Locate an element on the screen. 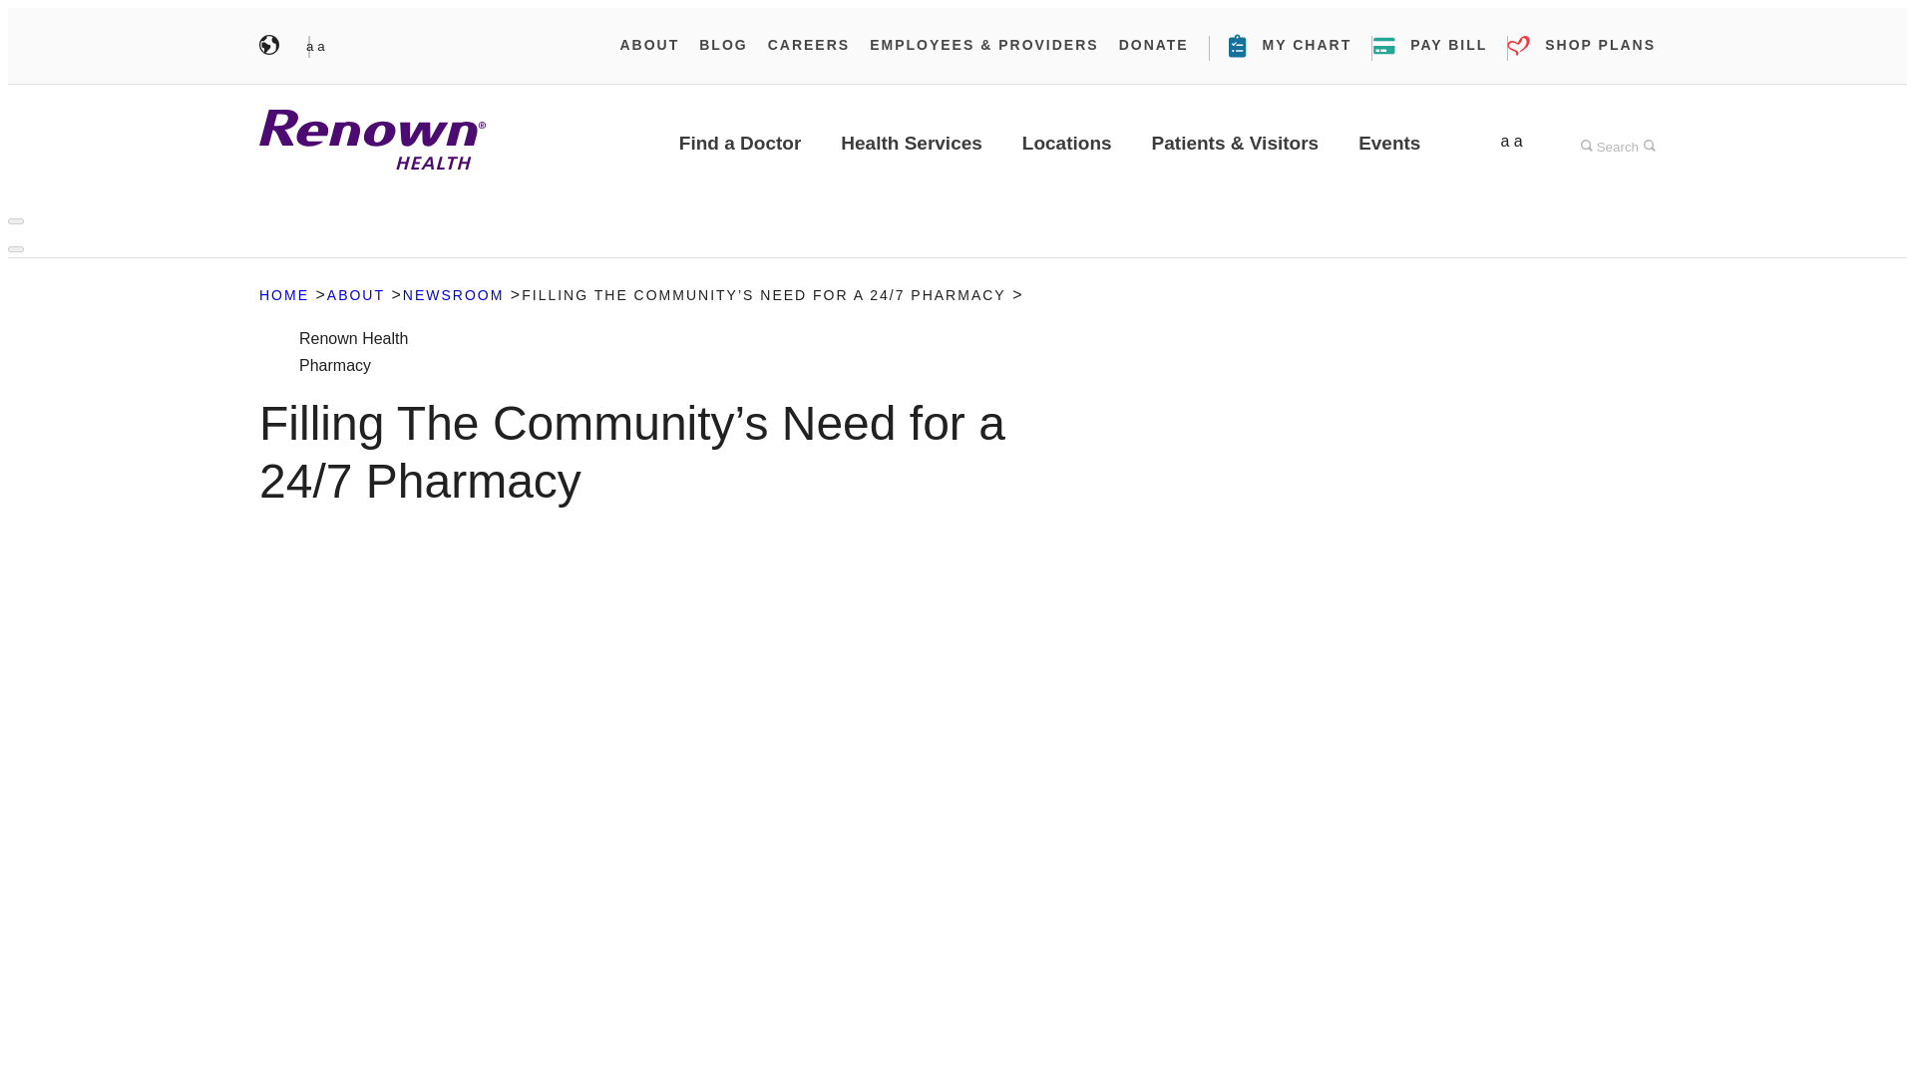  About is located at coordinates (740, 143).